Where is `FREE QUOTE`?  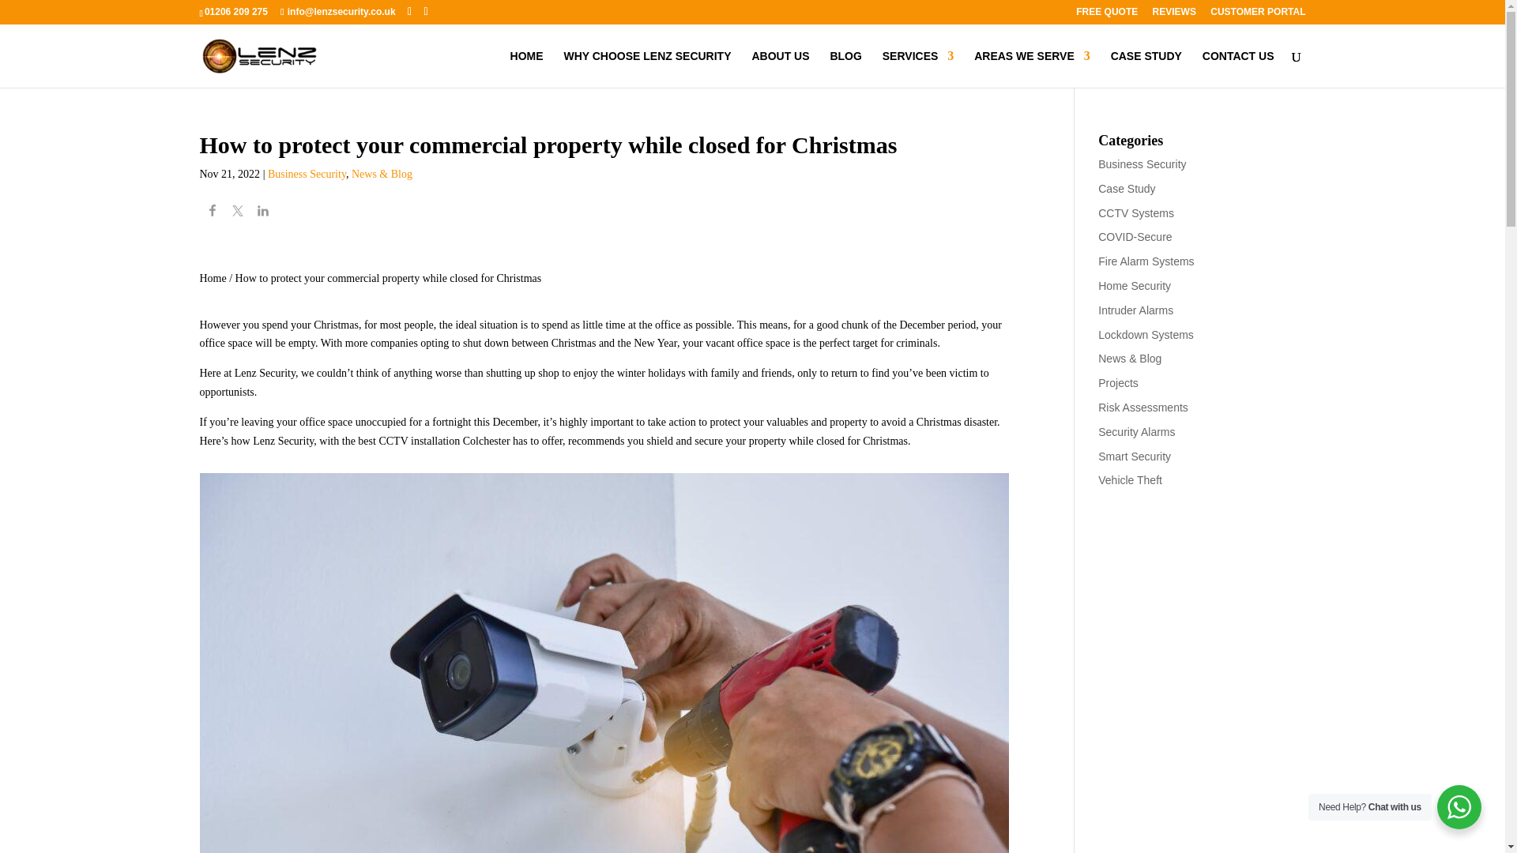 FREE QUOTE is located at coordinates (1106, 15).